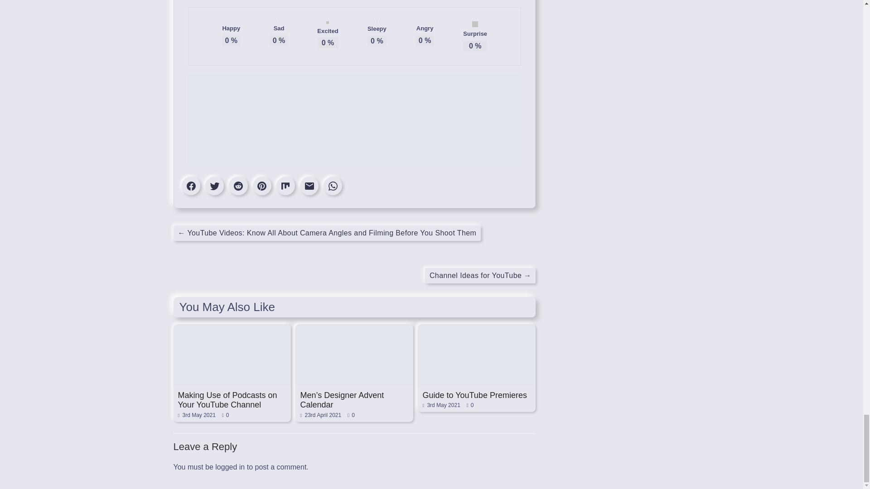 The image size is (870, 489). I want to click on 2:14 pm, so click(196, 415).